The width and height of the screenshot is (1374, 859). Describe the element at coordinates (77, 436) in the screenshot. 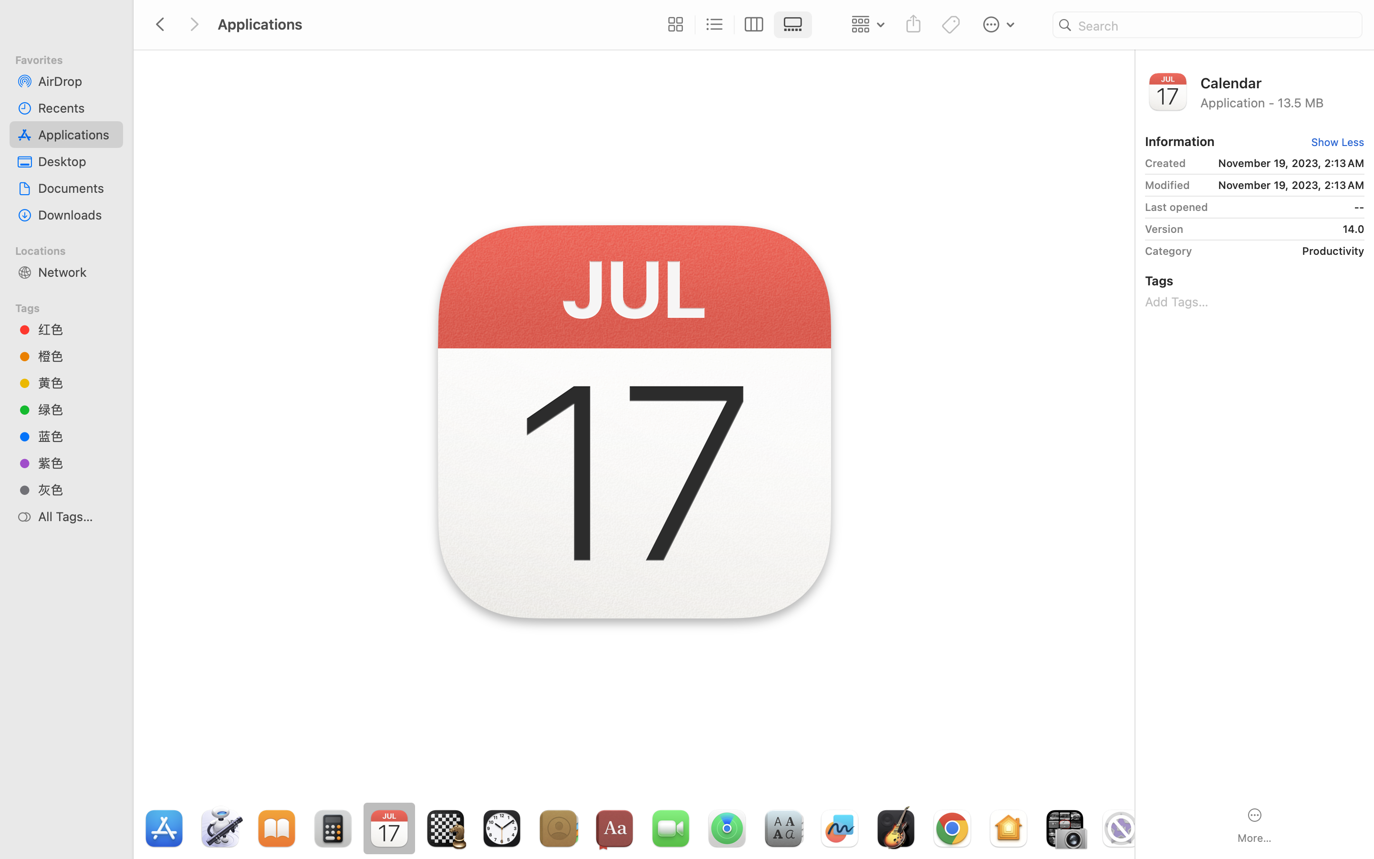

I see `蓝色` at that location.